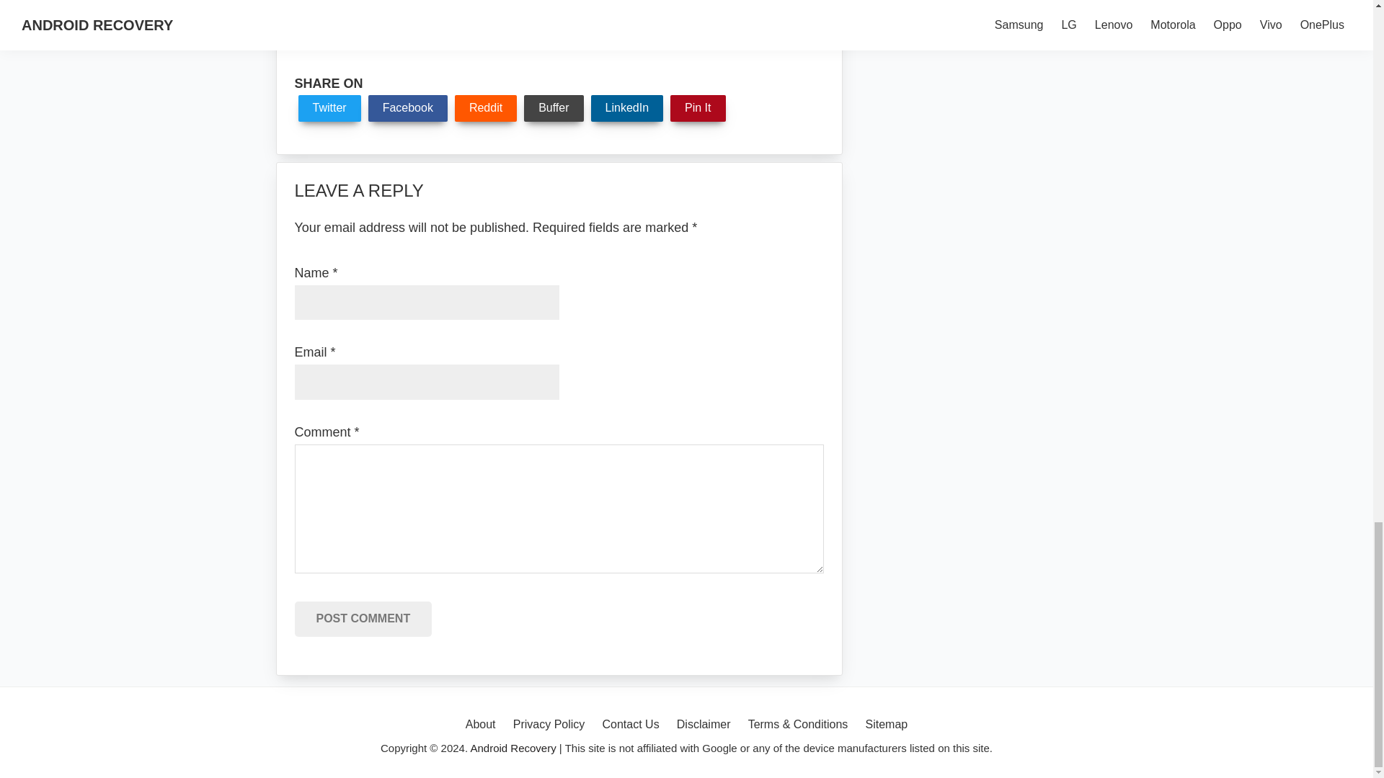 The height and width of the screenshot is (778, 1384). I want to click on Twitter, so click(330, 108).